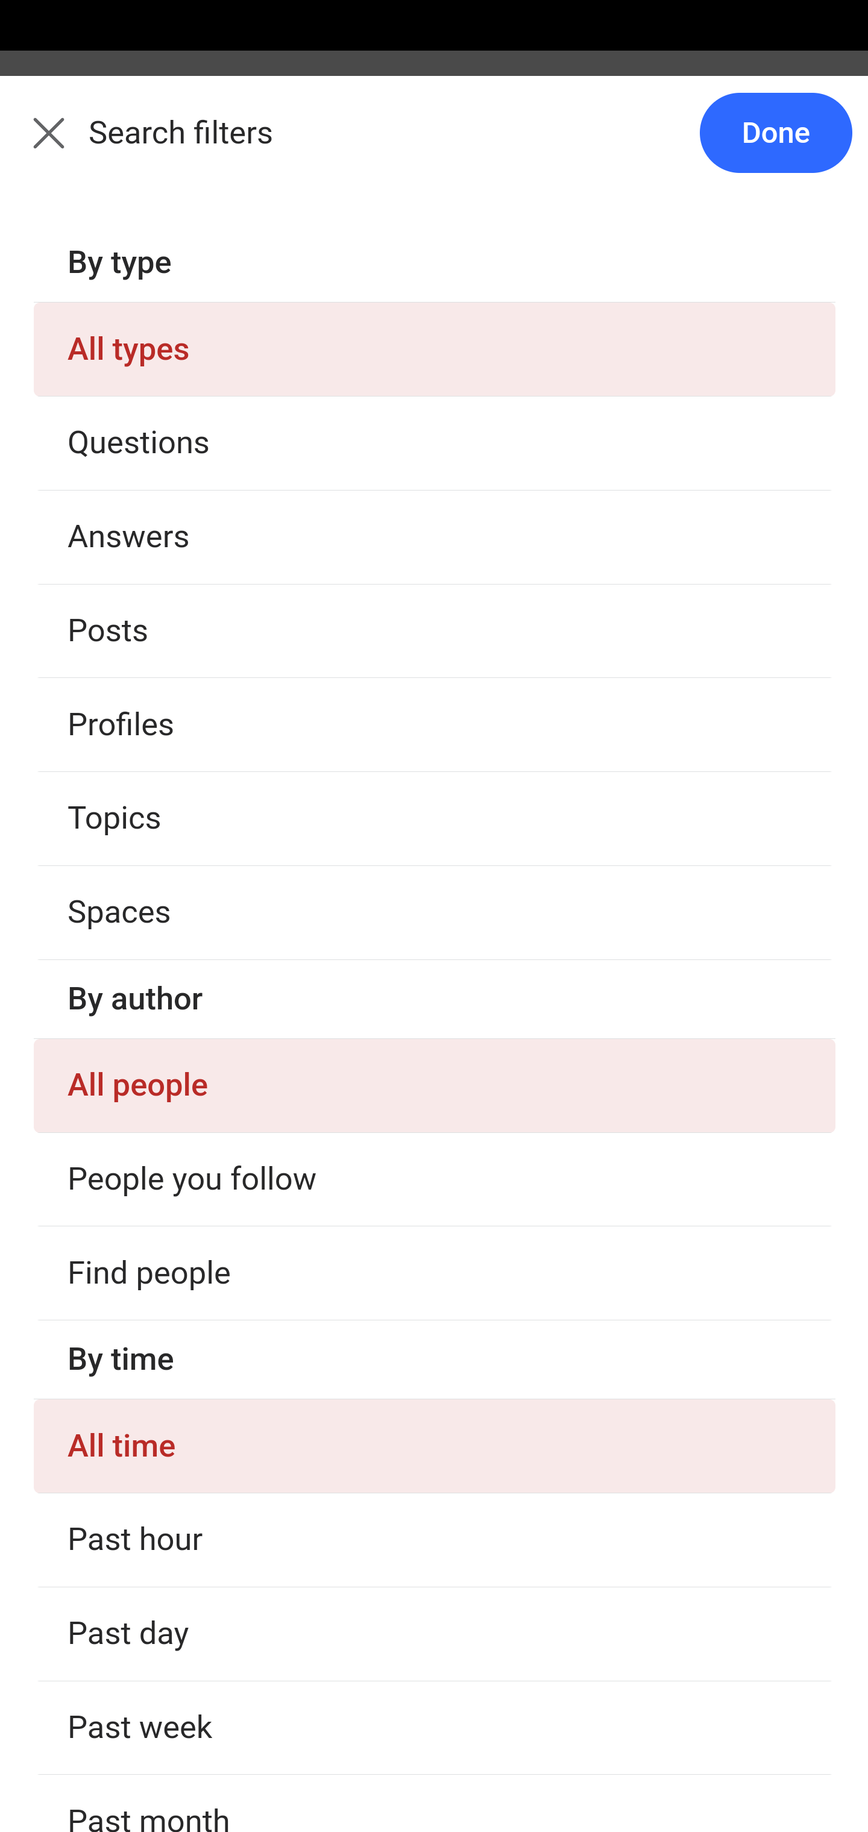 The image size is (868, 1832). What do you see at coordinates (435, 1820) in the screenshot?
I see `What is Arduino and when I can use it?` at bounding box center [435, 1820].